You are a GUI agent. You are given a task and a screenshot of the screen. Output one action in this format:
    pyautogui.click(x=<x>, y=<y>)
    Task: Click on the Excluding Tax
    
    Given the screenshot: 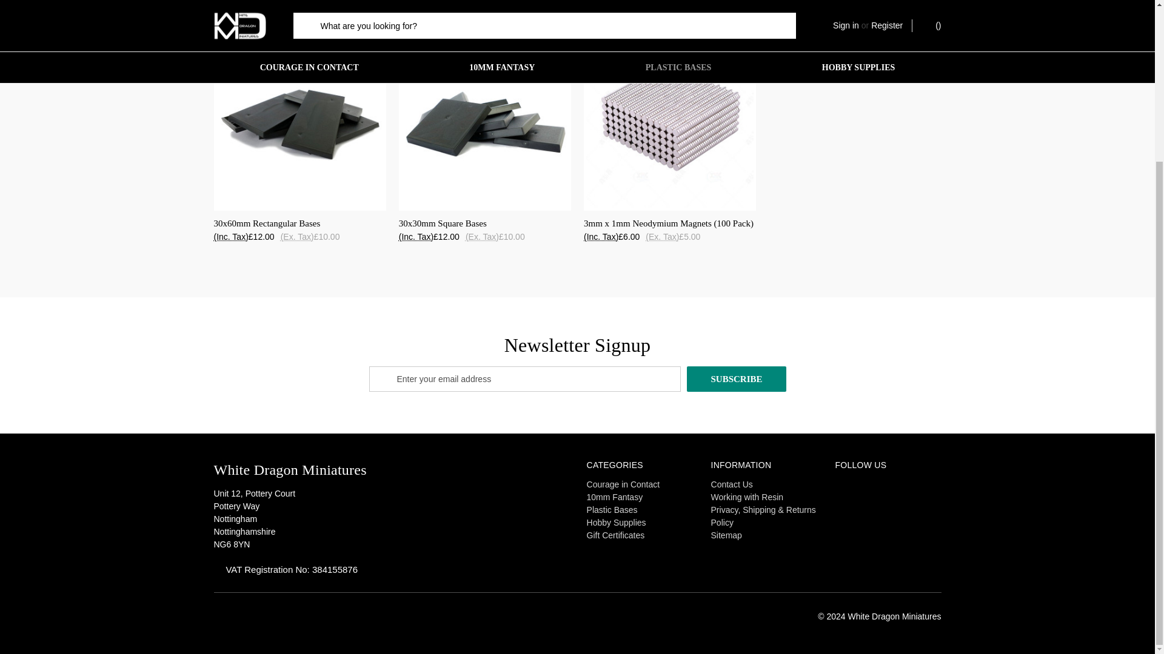 What is the action you would take?
    pyautogui.click(x=662, y=237)
    